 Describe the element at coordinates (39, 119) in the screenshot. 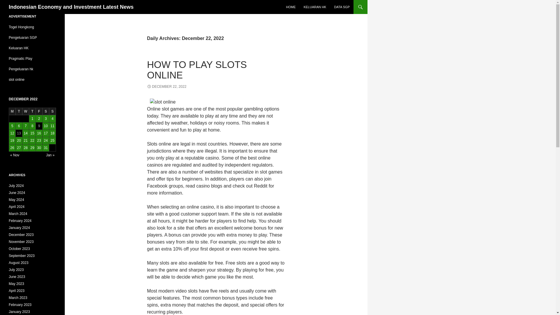

I see `2` at that location.